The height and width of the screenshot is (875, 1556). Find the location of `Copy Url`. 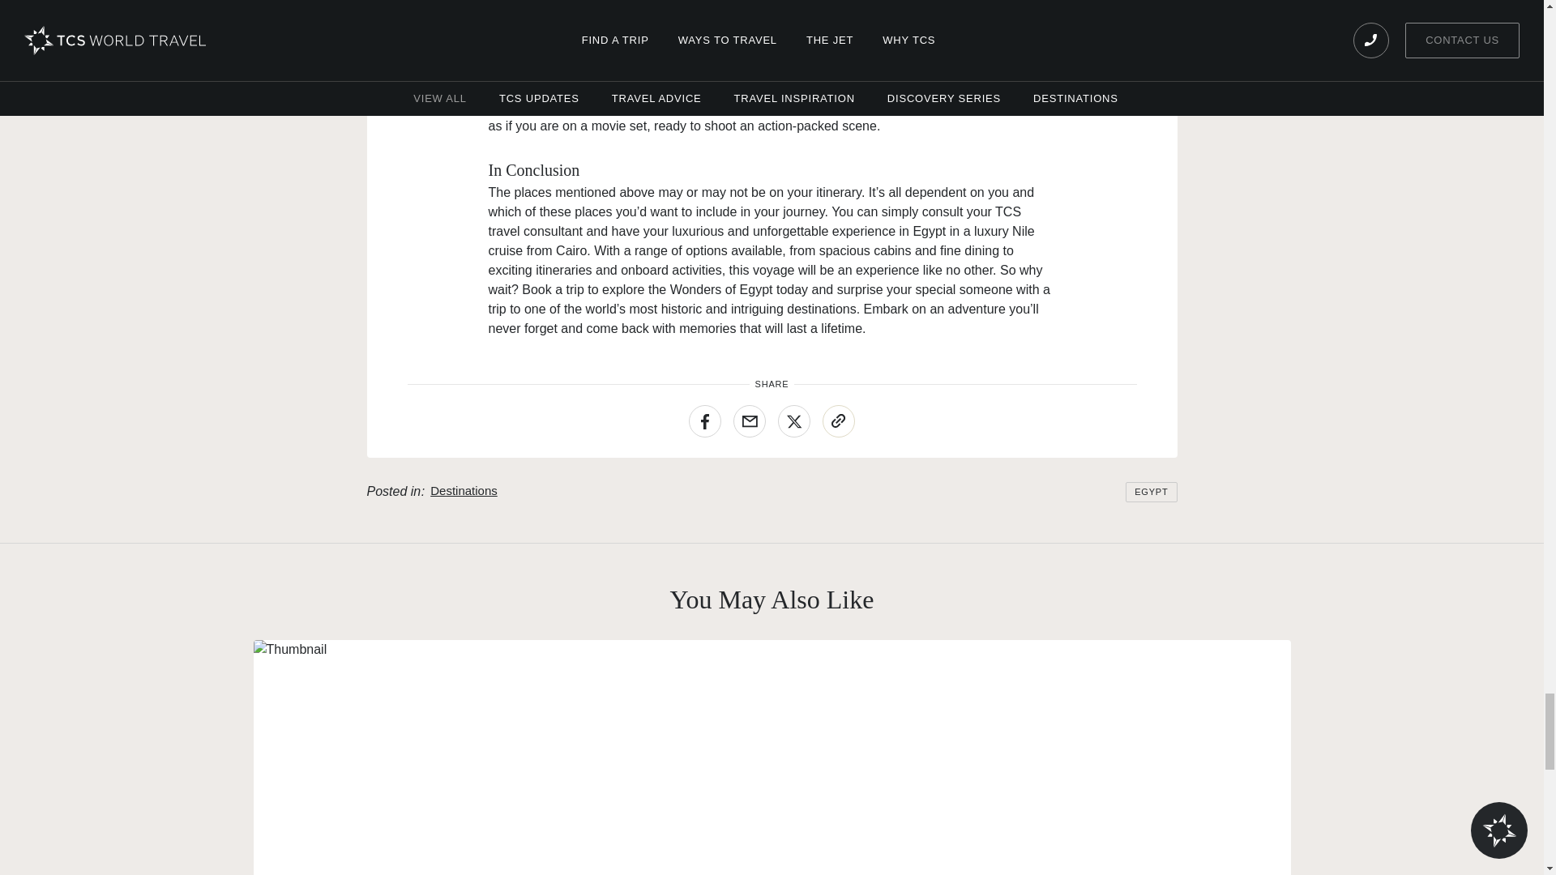

Copy Url is located at coordinates (838, 421).